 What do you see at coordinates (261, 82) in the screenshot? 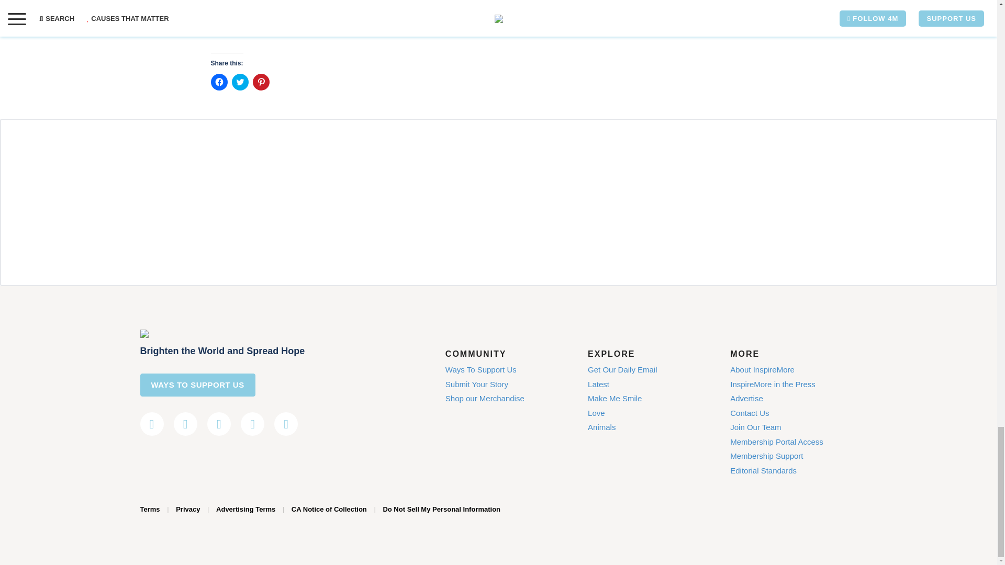
I see `Click to share on Pinterest` at bounding box center [261, 82].